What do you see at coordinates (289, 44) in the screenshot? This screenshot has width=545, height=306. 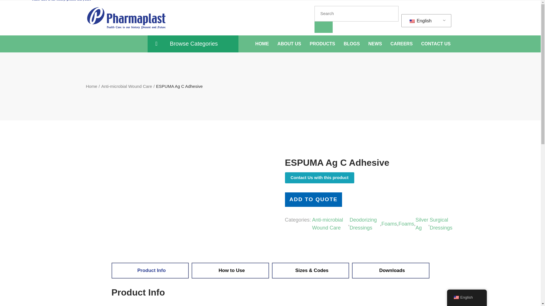 I see `ABOUT US` at bounding box center [289, 44].